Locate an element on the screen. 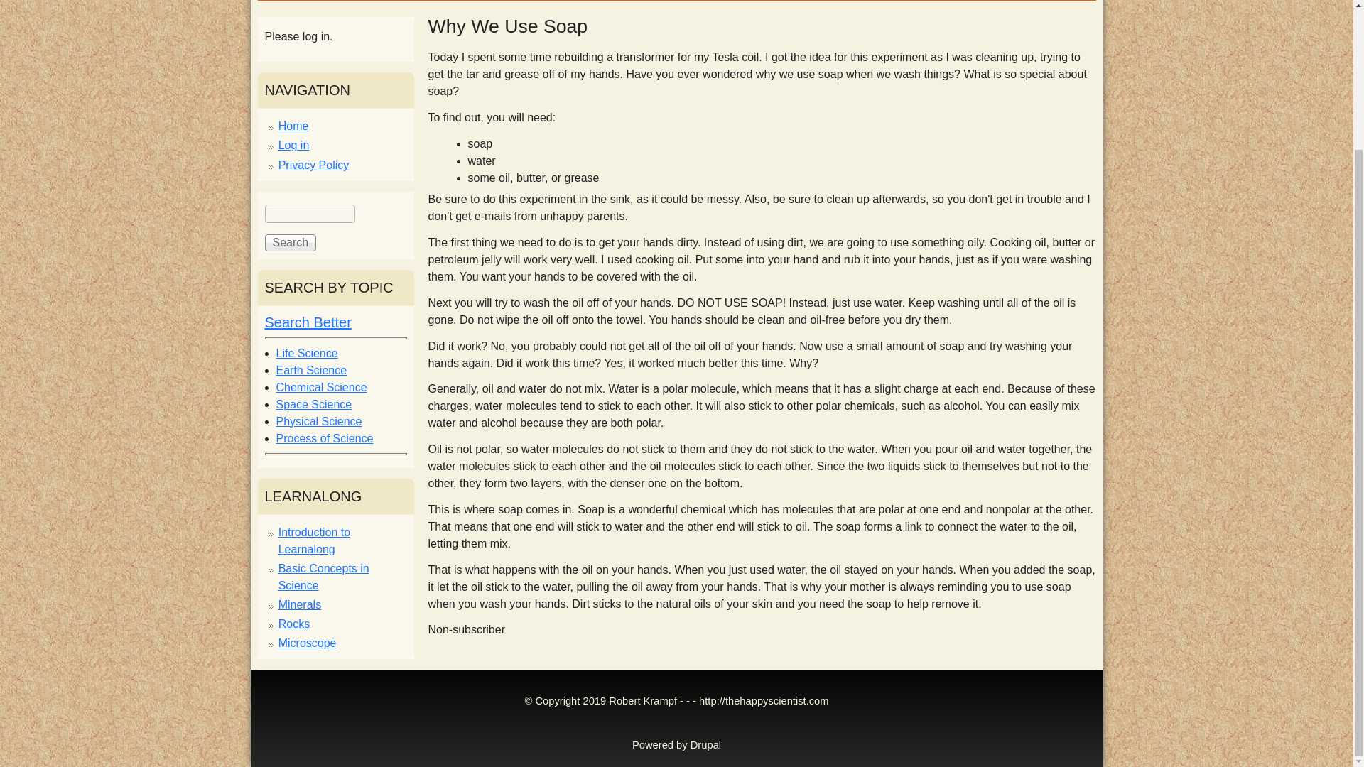 This screenshot has width=1364, height=767. Search is located at coordinates (290, 243).